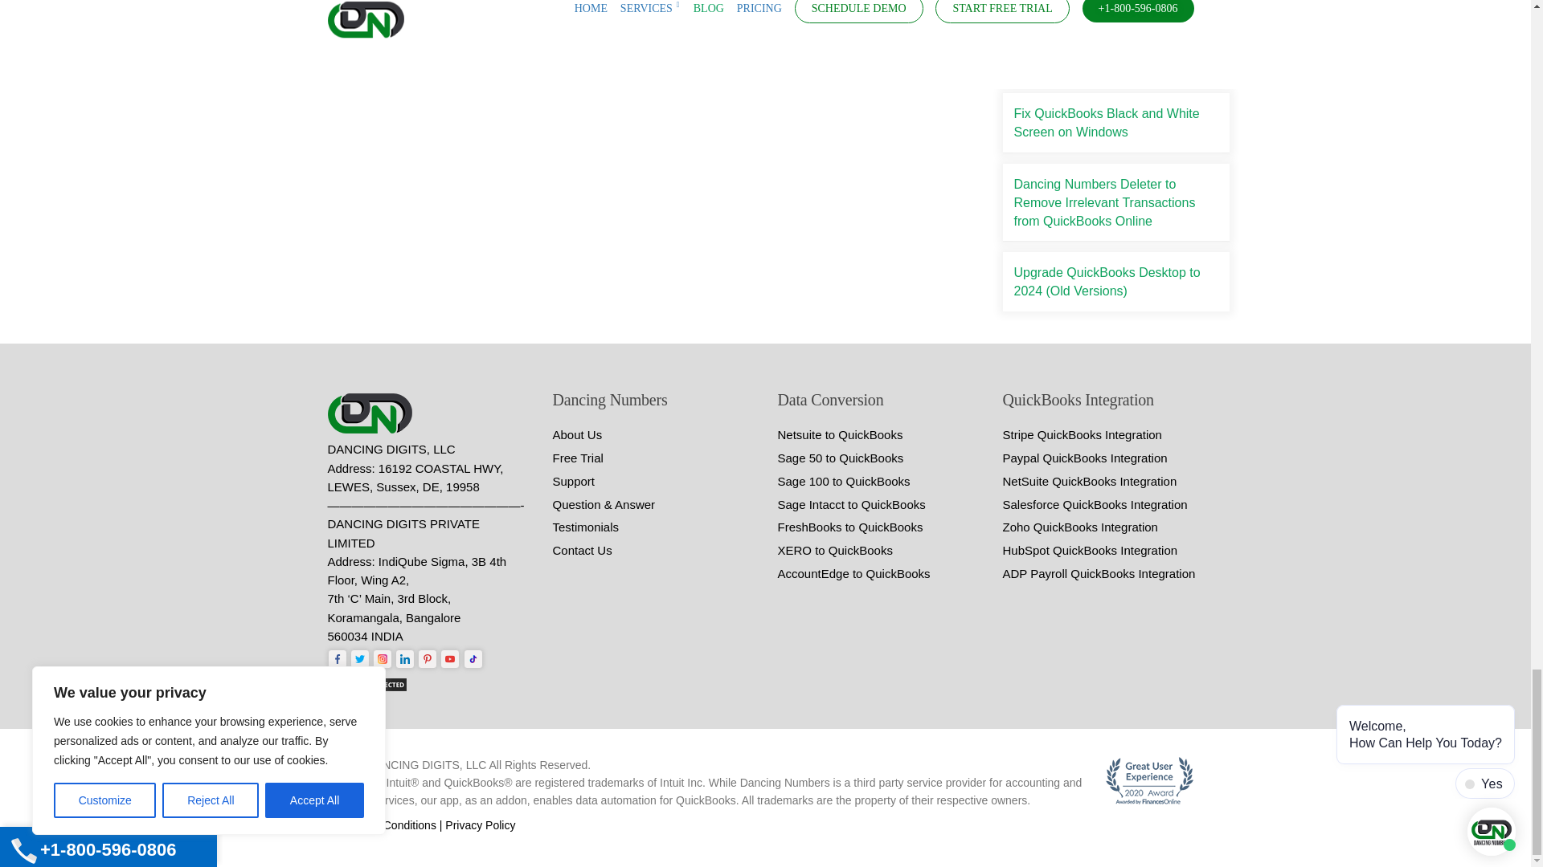 The width and height of the screenshot is (1543, 867). I want to click on Dancing Numbers on Pinterest, so click(428, 658).